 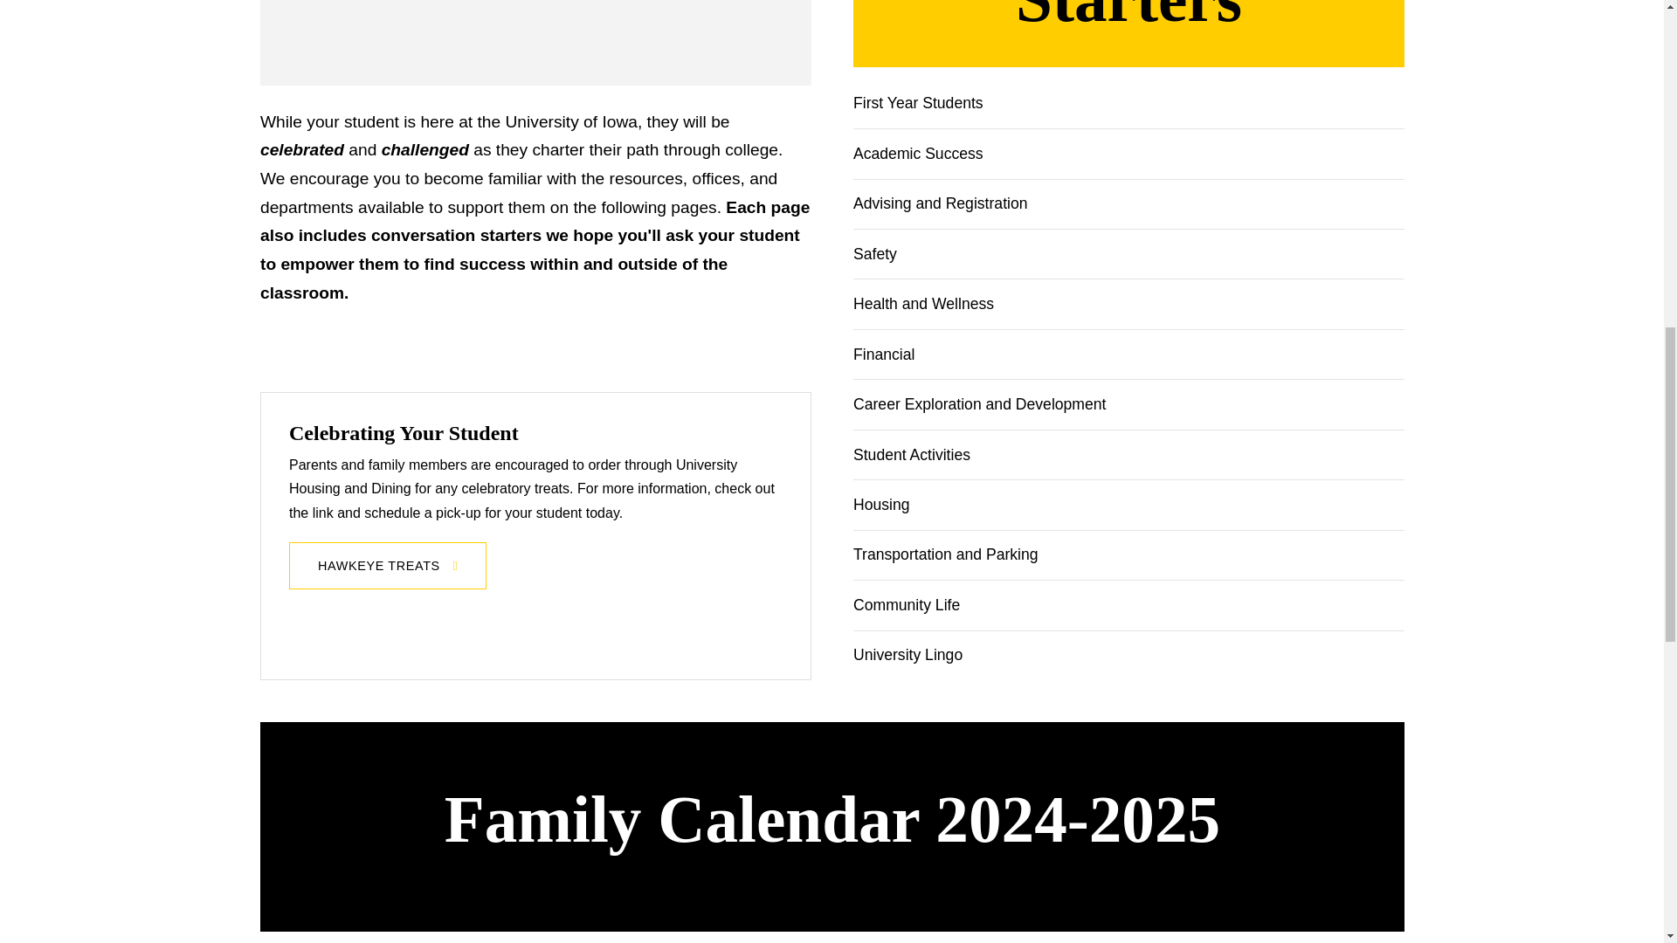 I want to click on Celebrating Your Student, so click(x=404, y=432).